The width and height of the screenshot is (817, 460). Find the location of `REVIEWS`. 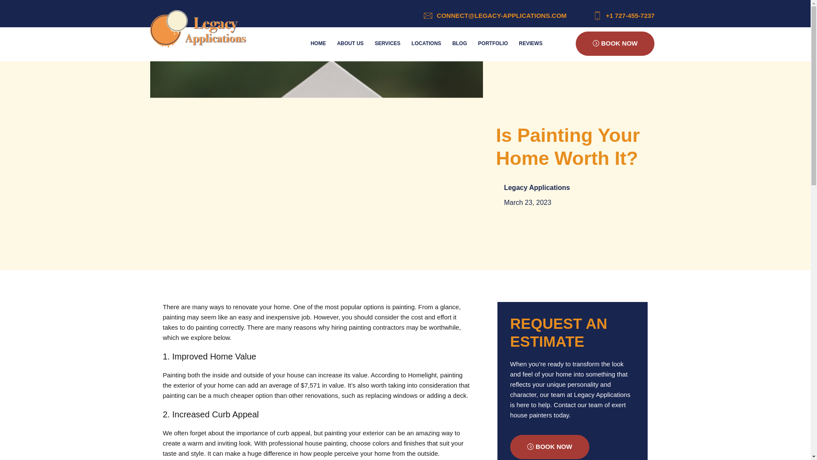

REVIEWS is located at coordinates (531, 43).